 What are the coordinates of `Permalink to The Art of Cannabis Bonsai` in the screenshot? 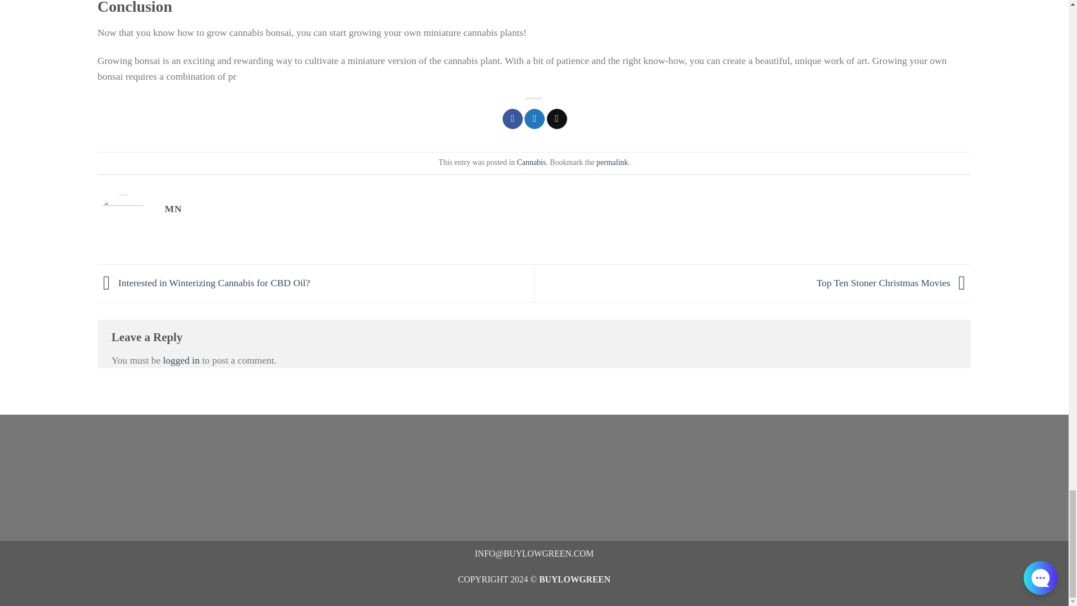 It's located at (612, 162).